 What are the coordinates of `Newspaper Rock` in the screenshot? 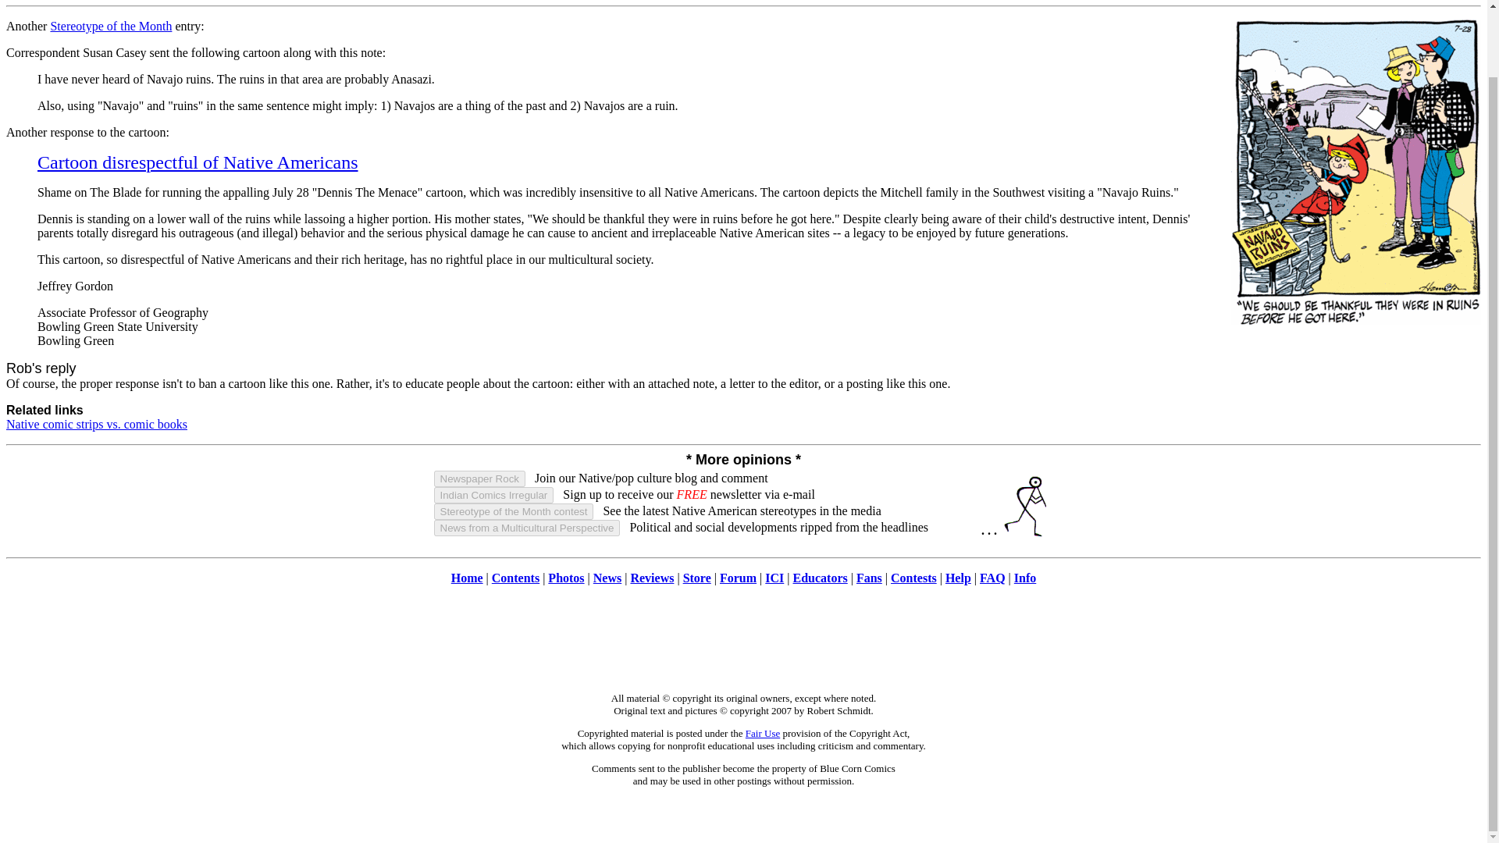 It's located at (479, 478).